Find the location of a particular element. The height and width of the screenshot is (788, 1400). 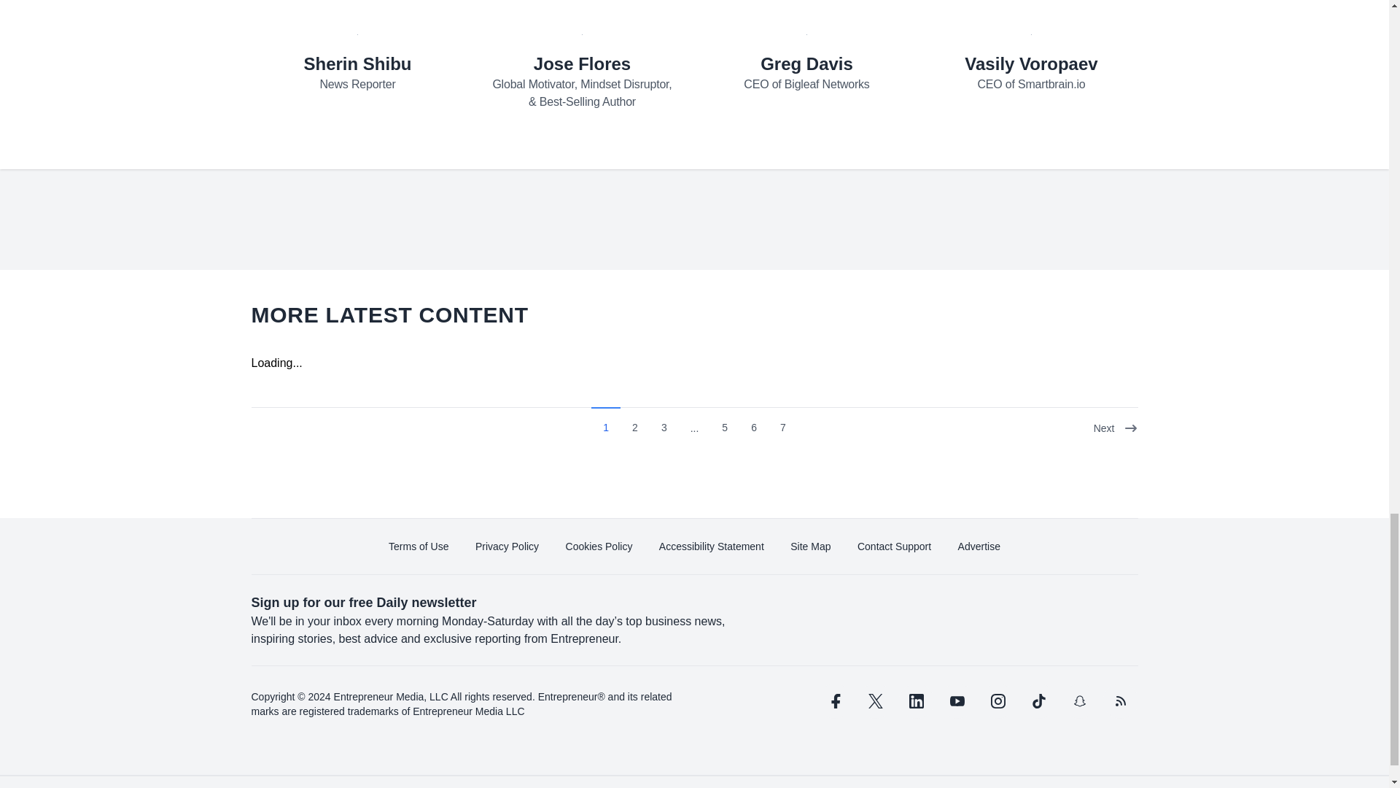

instagram is located at coordinates (997, 700).